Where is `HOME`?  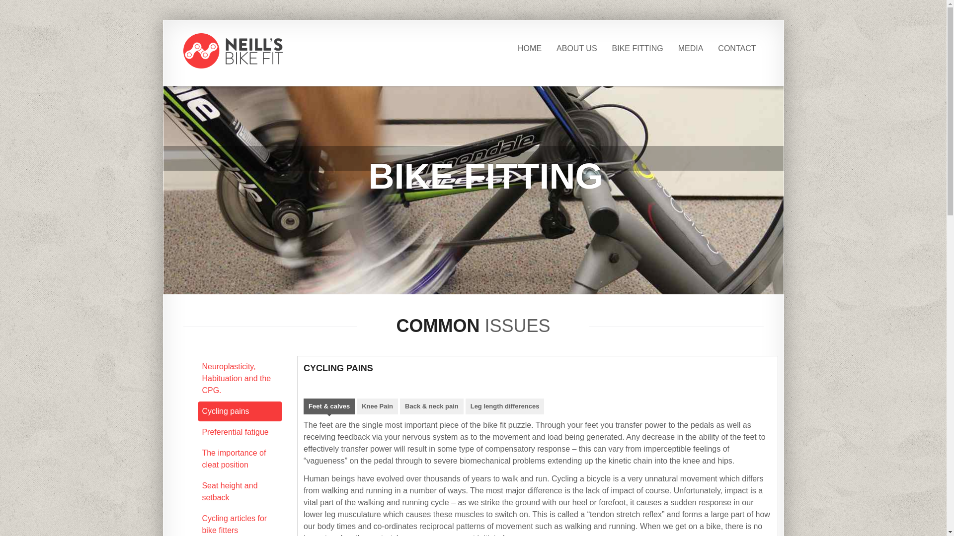
HOME is located at coordinates (530, 49).